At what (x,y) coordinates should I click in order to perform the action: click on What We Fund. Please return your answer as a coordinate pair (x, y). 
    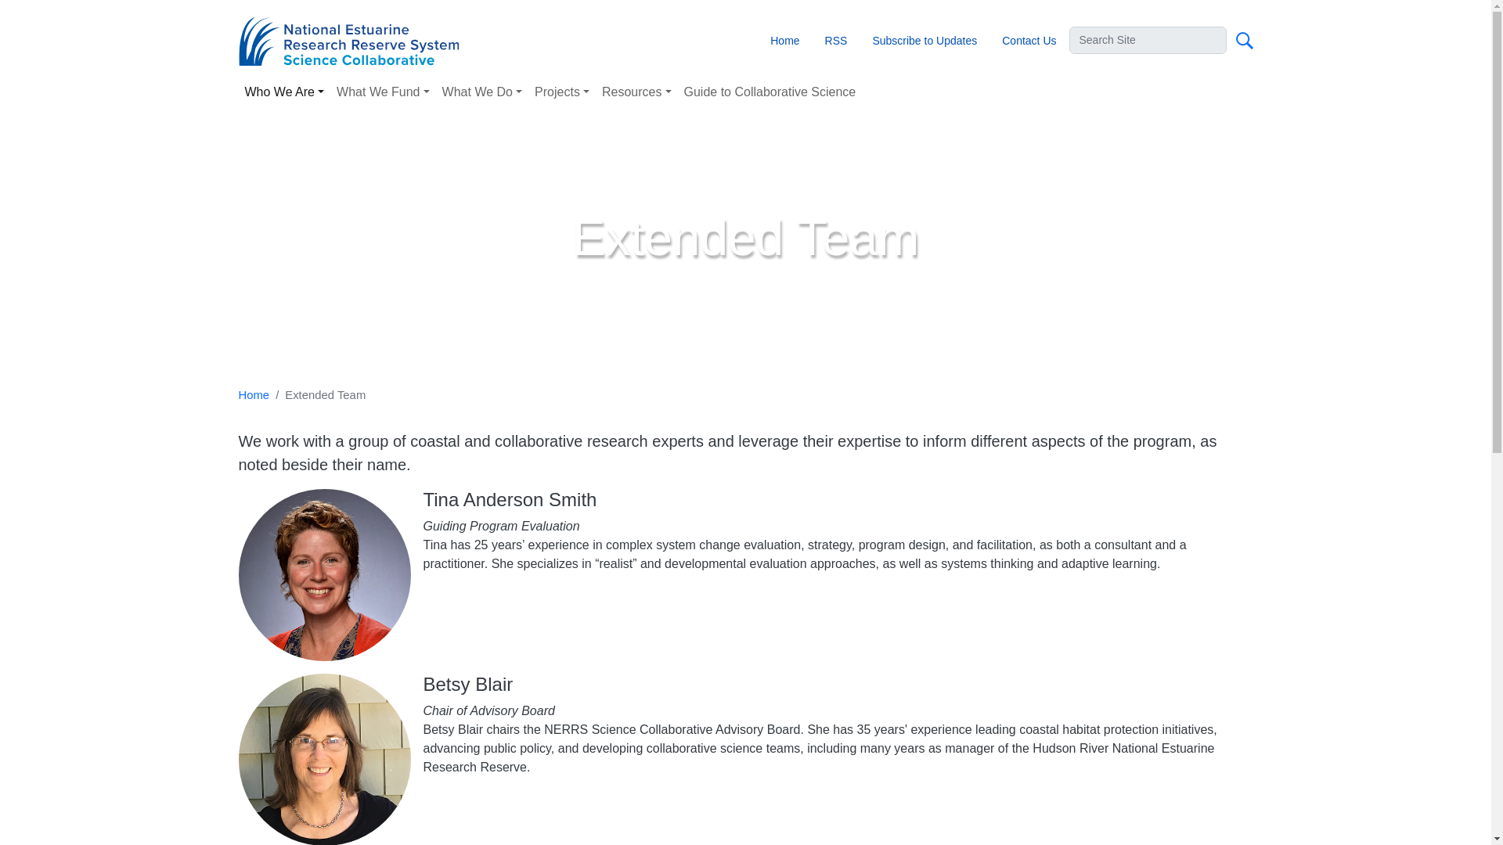
    Looking at the image, I should click on (383, 92).